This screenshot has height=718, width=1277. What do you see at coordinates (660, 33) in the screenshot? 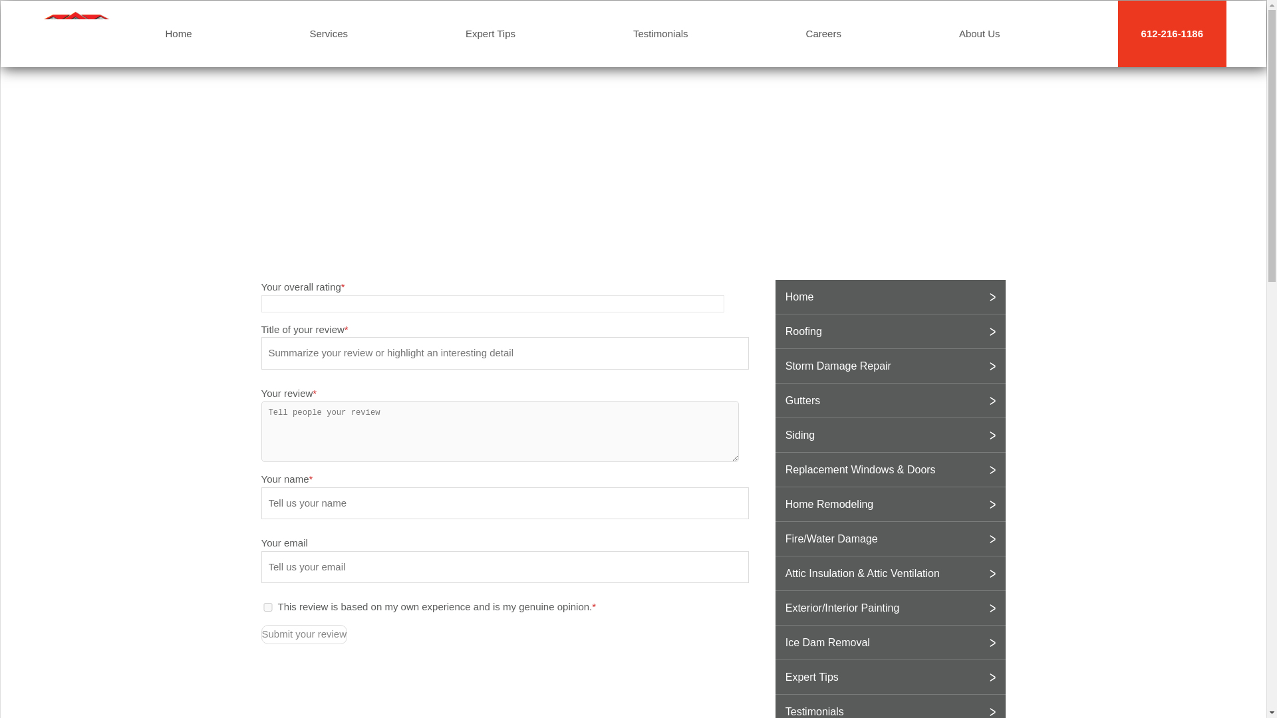
I see `Testimonials` at bounding box center [660, 33].